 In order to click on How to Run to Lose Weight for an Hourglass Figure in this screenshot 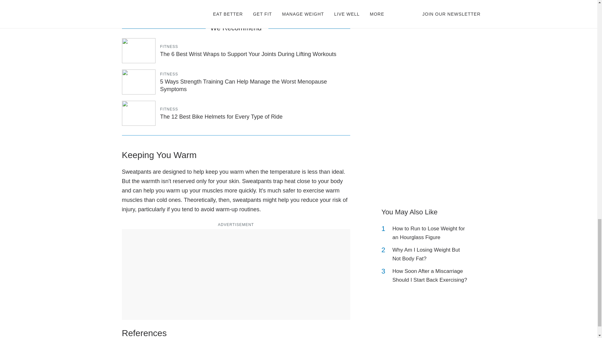, I will do `click(431, 233)`.